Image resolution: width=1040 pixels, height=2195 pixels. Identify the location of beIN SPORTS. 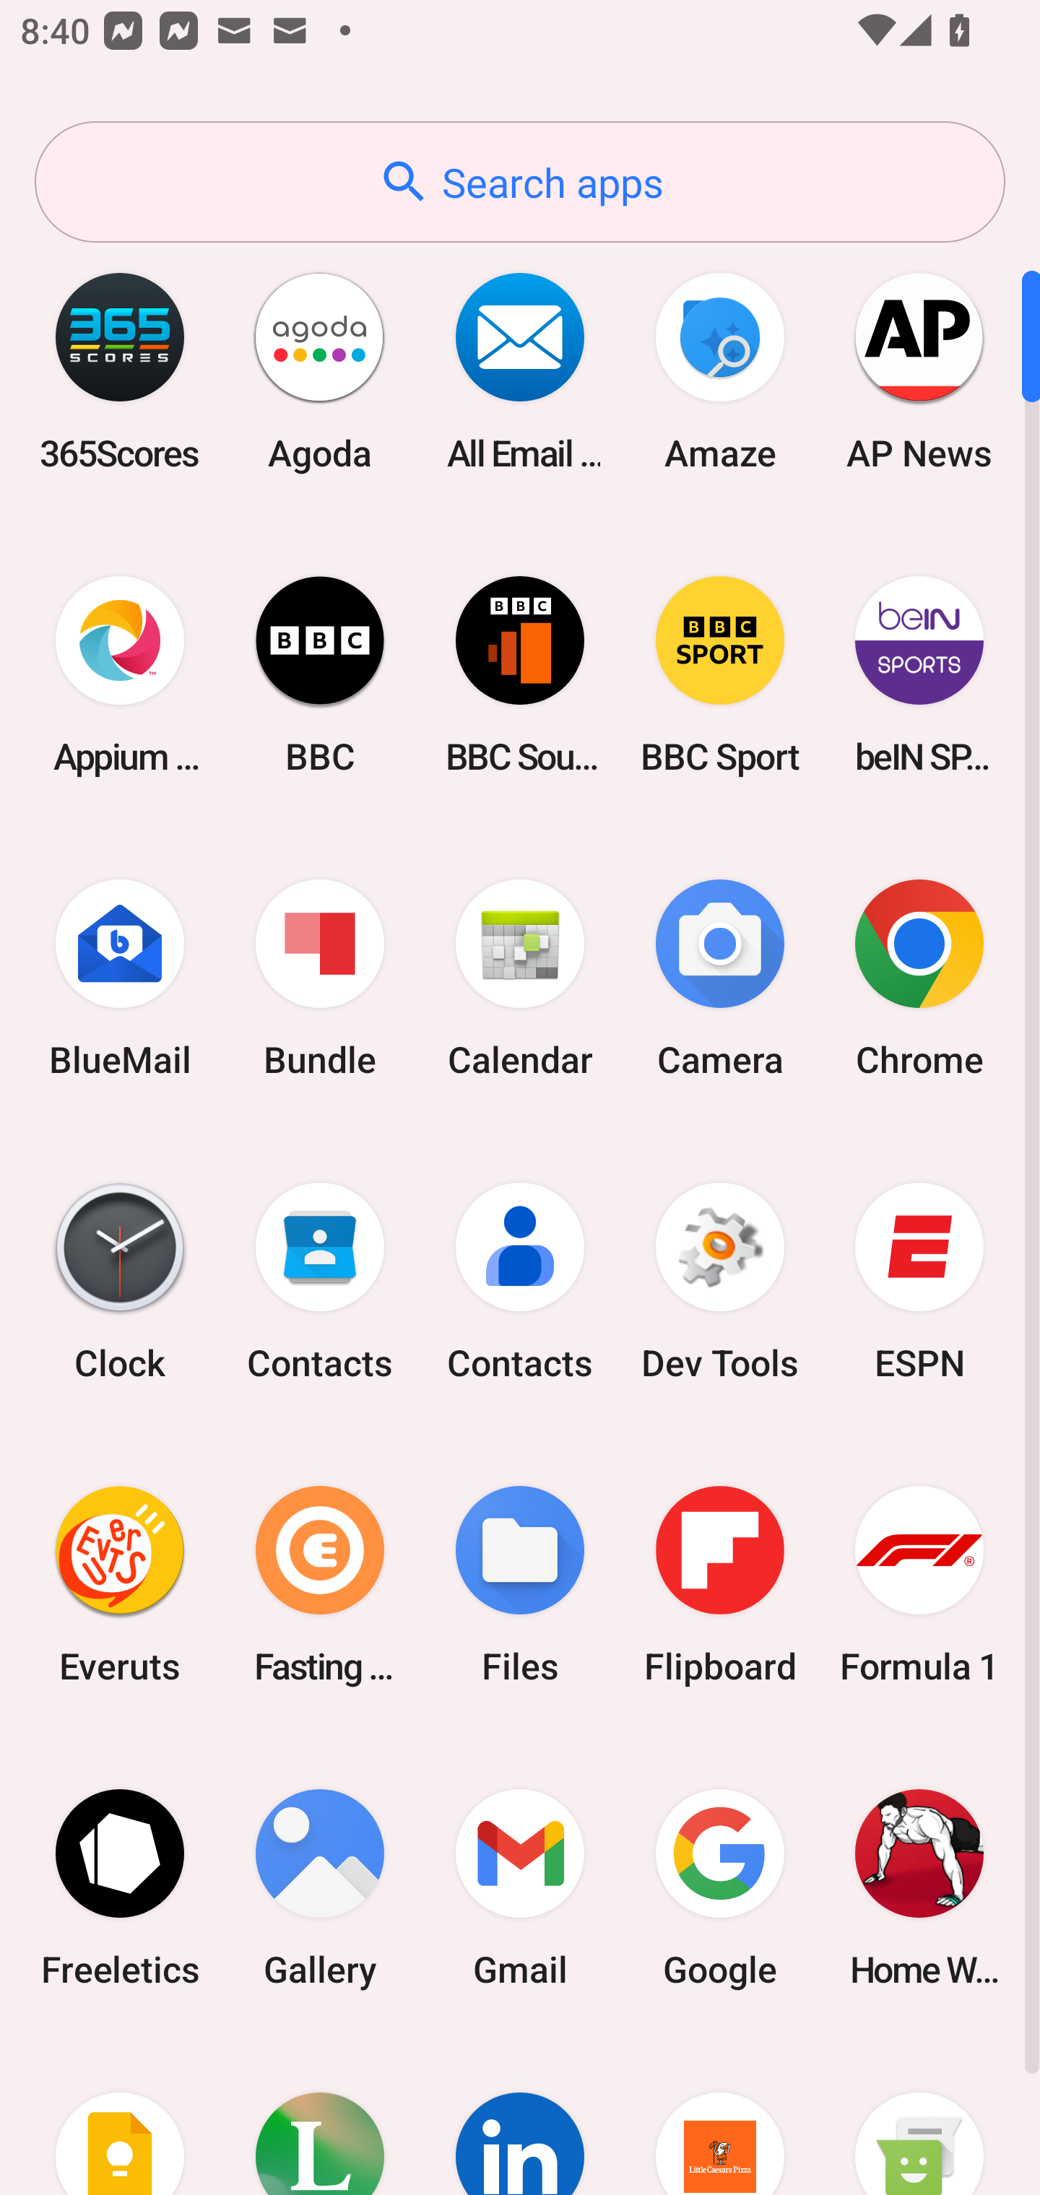
(919, 674).